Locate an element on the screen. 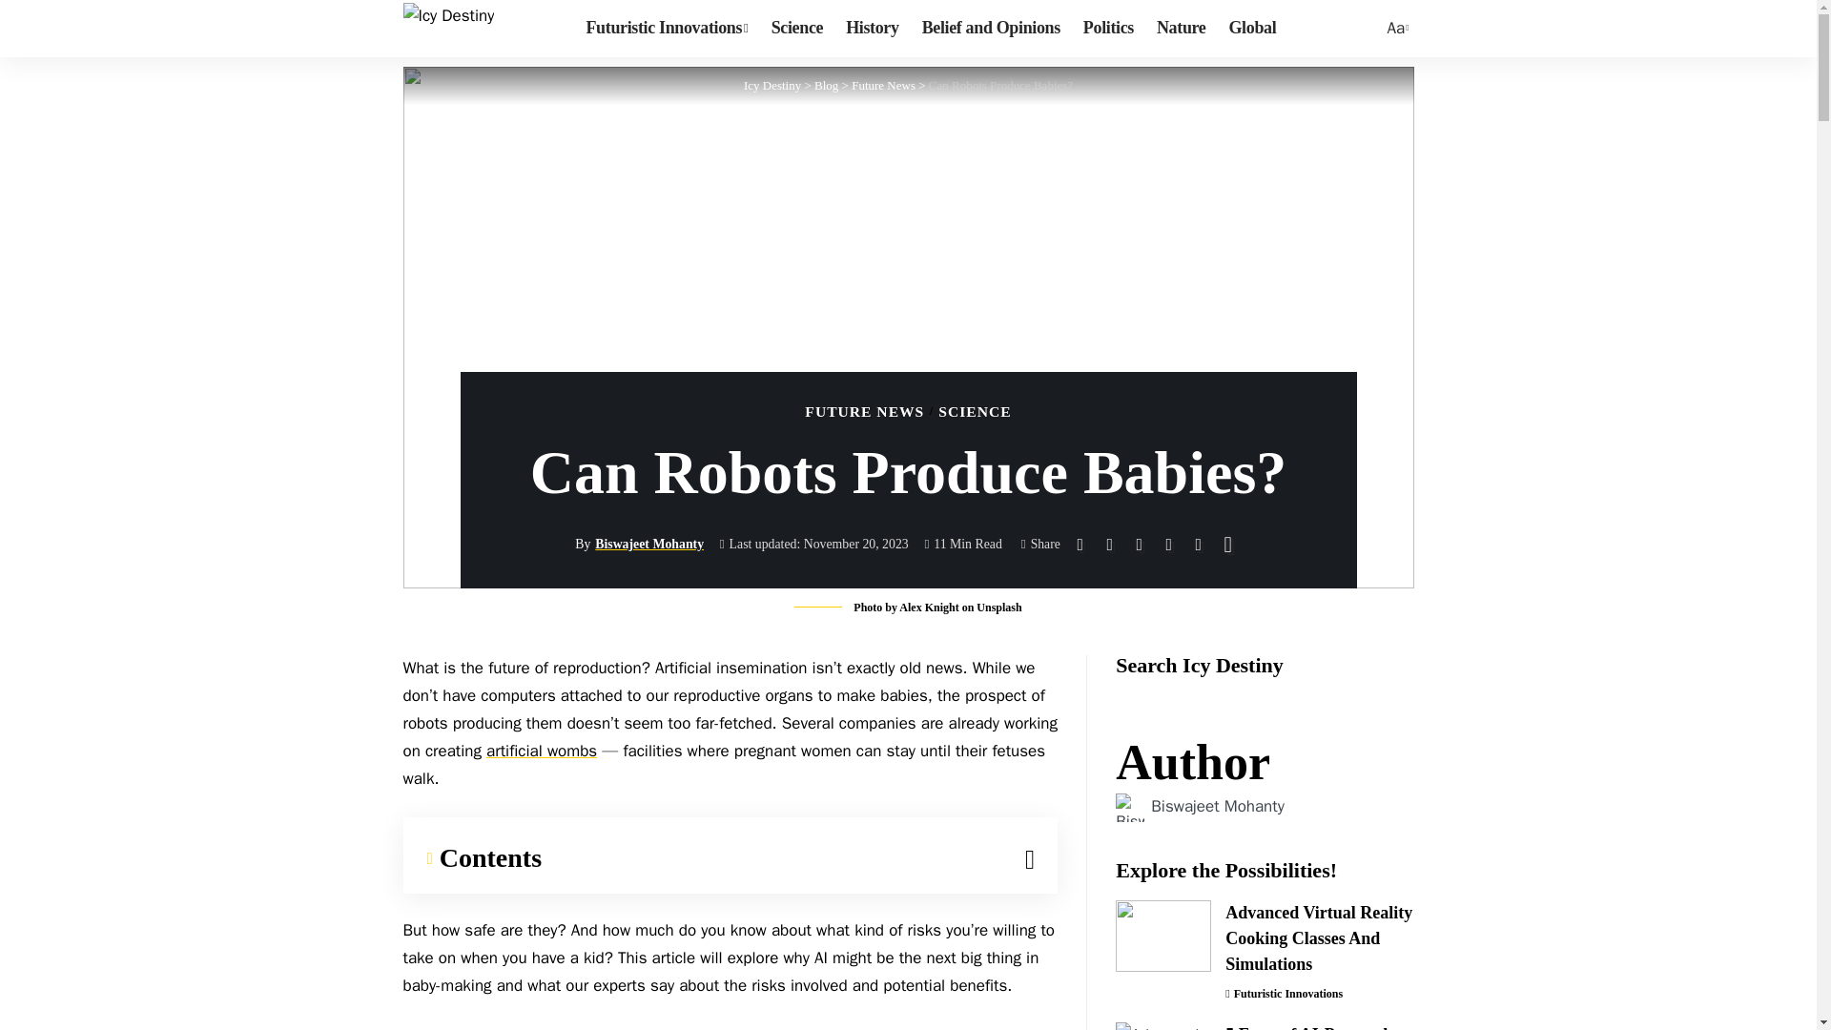 The image size is (1831, 1030). Belief and Opinions is located at coordinates (990, 29).